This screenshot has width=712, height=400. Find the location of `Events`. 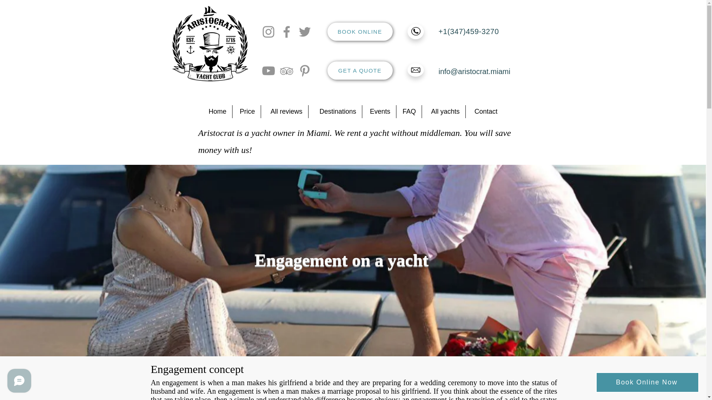

Events is located at coordinates (379, 111).